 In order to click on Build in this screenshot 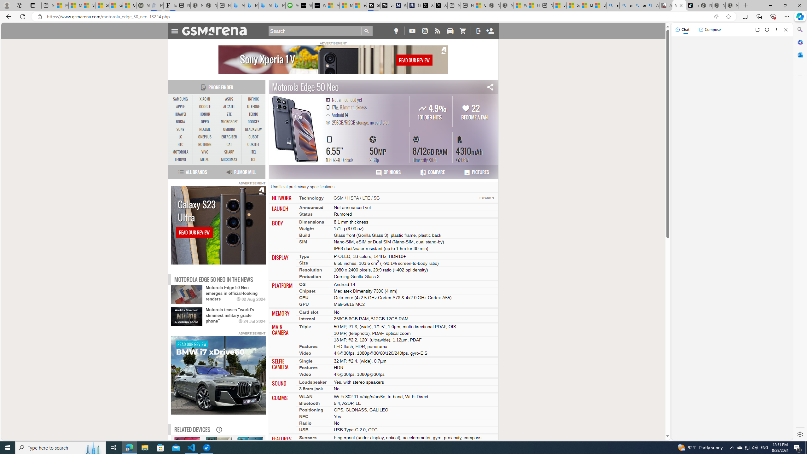, I will do `click(305, 235)`.